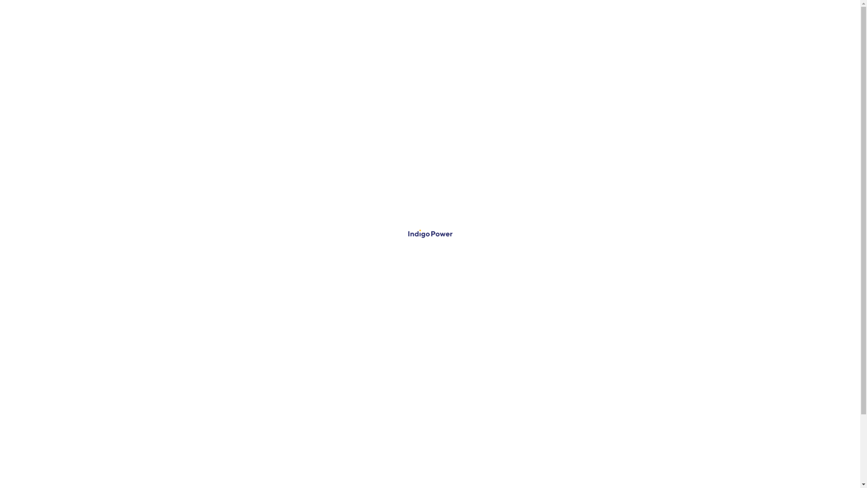 This screenshot has height=488, width=867. Describe the element at coordinates (630, 417) in the screenshot. I see `MY ACCOUNT` at that location.